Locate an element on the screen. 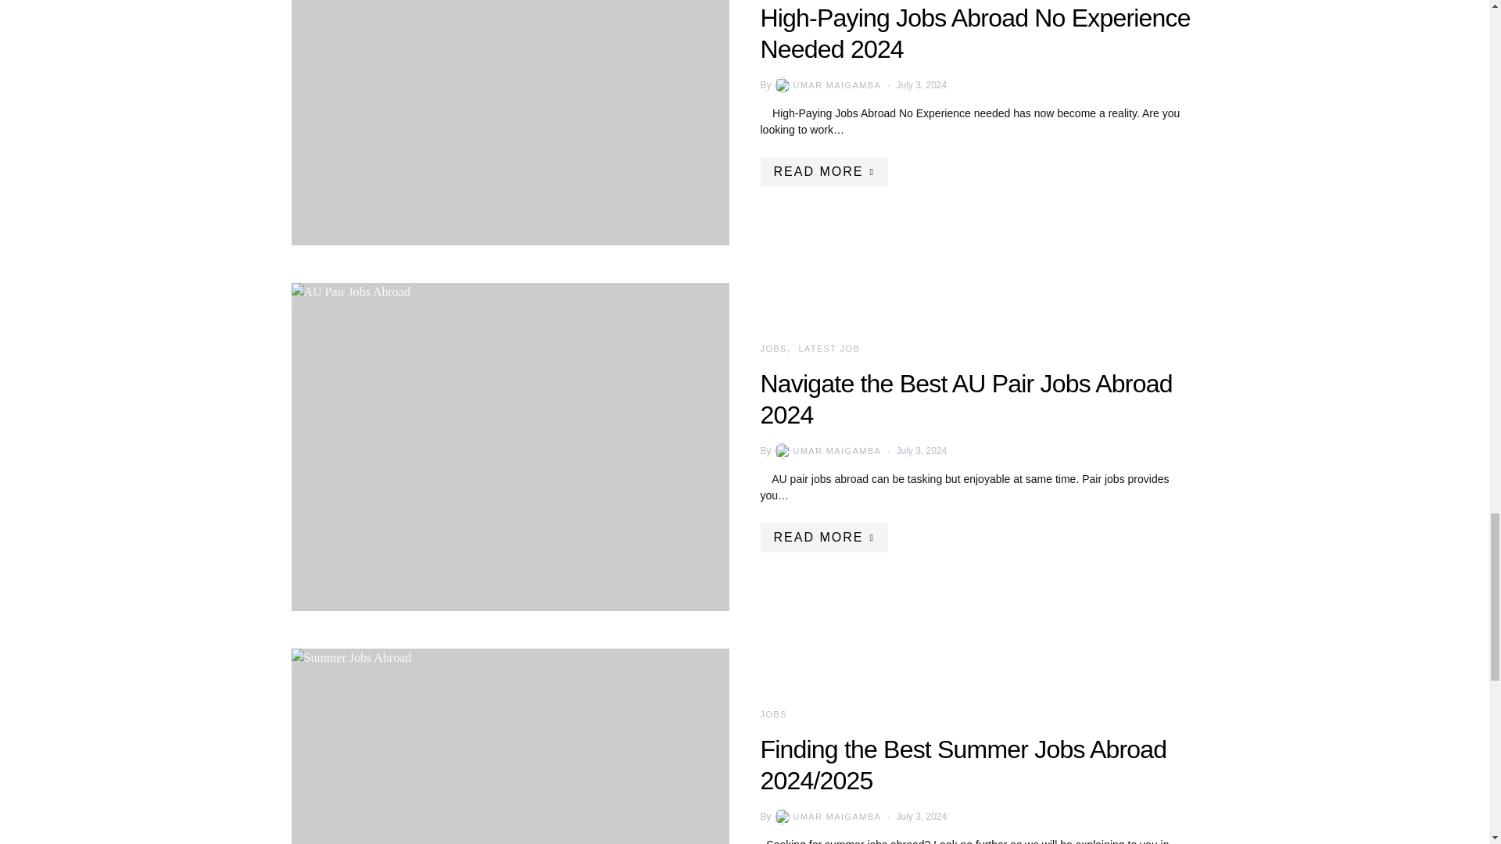  View all posts by Umar Maigamba is located at coordinates (826, 816).